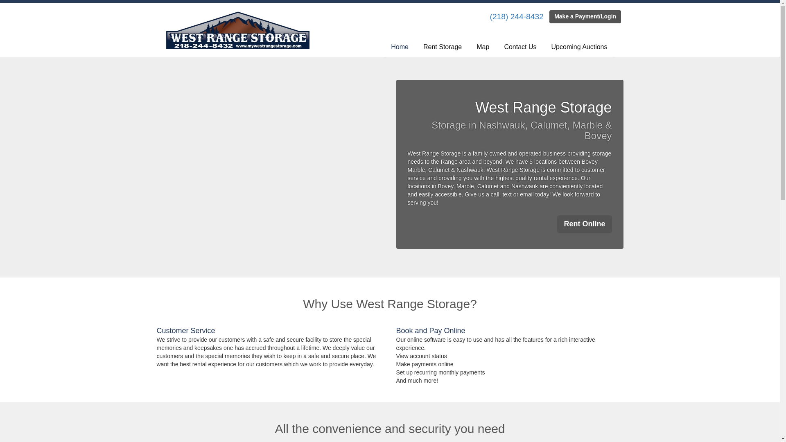 This screenshot has height=442, width=786. I want to click on Rent Storage, so click(442, 47).